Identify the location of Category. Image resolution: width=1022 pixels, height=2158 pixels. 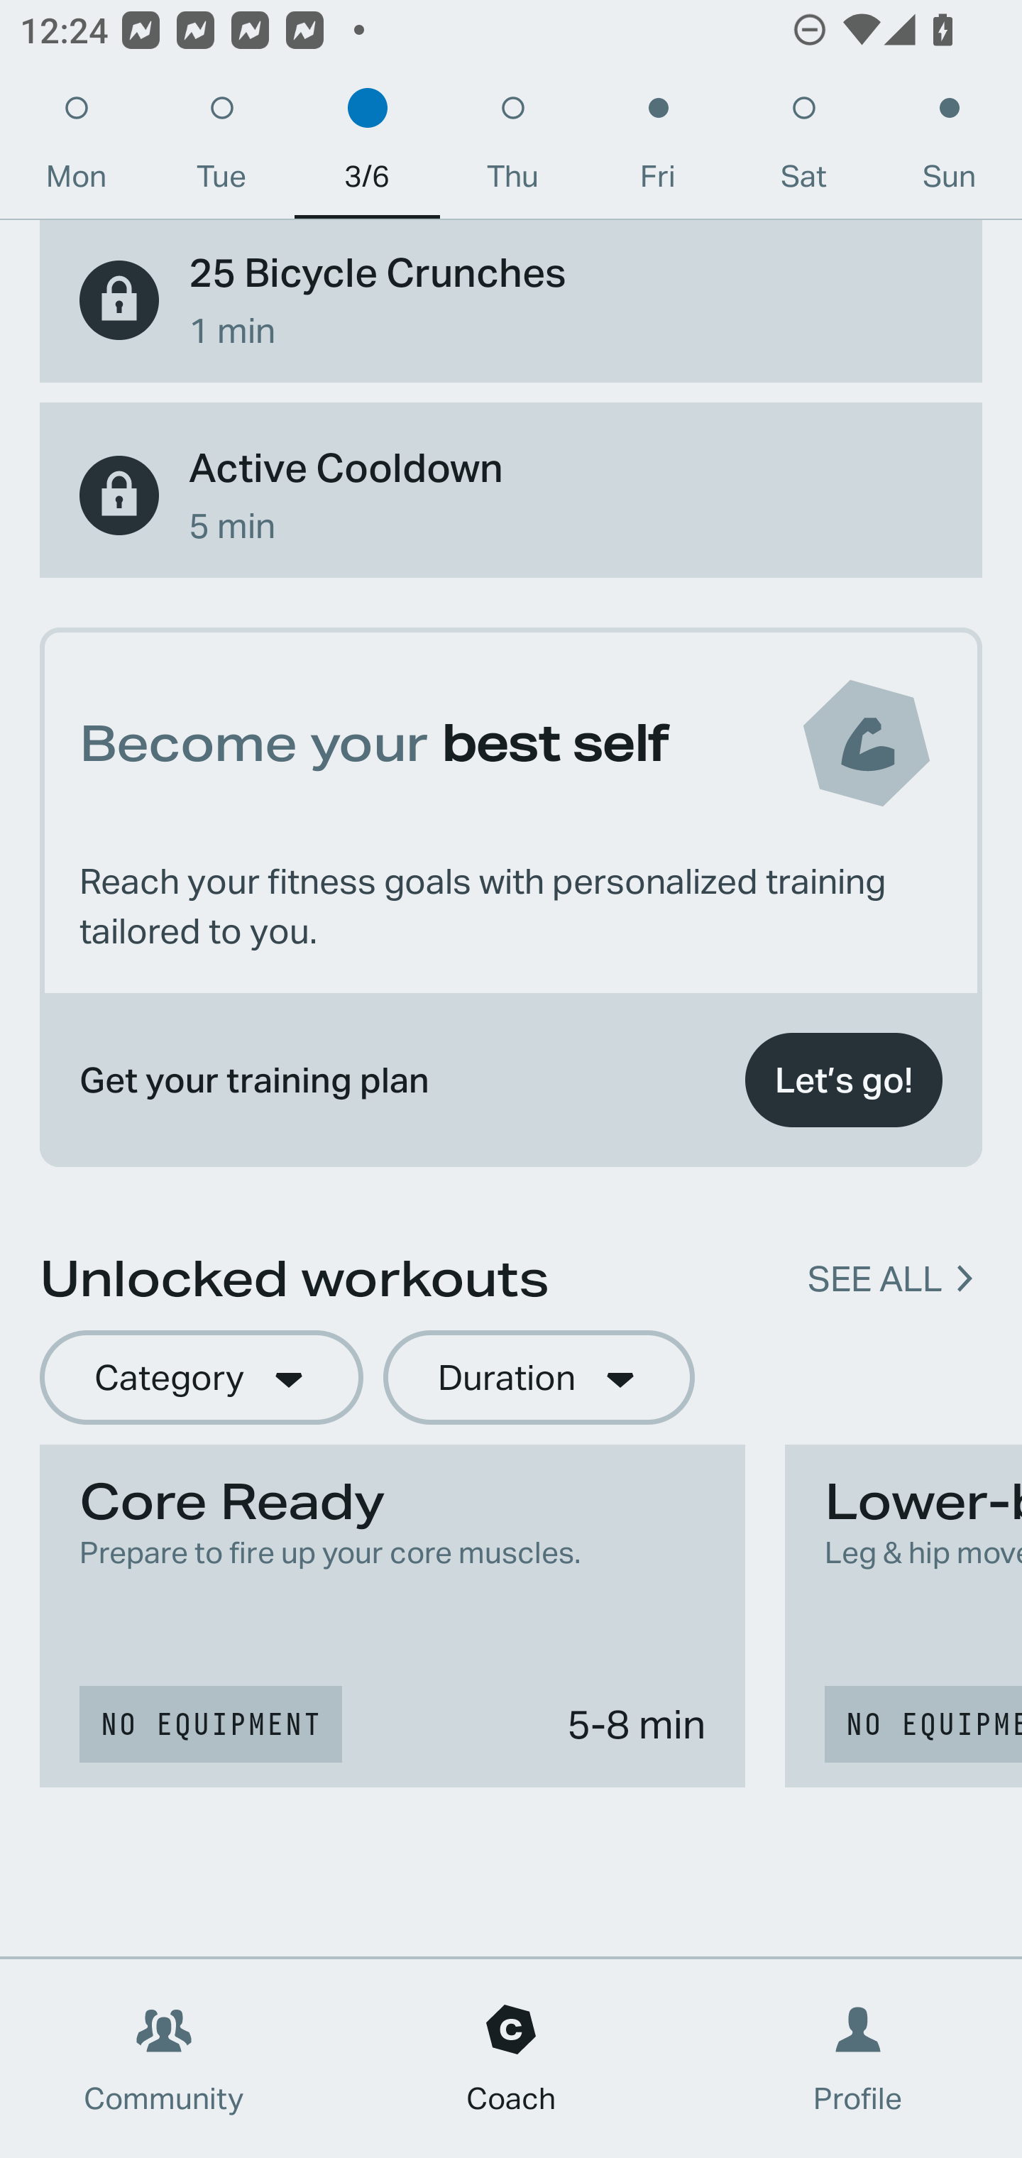
(201, 1377).